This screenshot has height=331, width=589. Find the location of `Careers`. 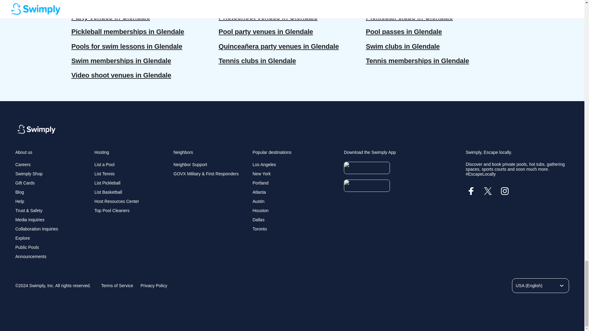

Careers is located at coordinates (23, 165).